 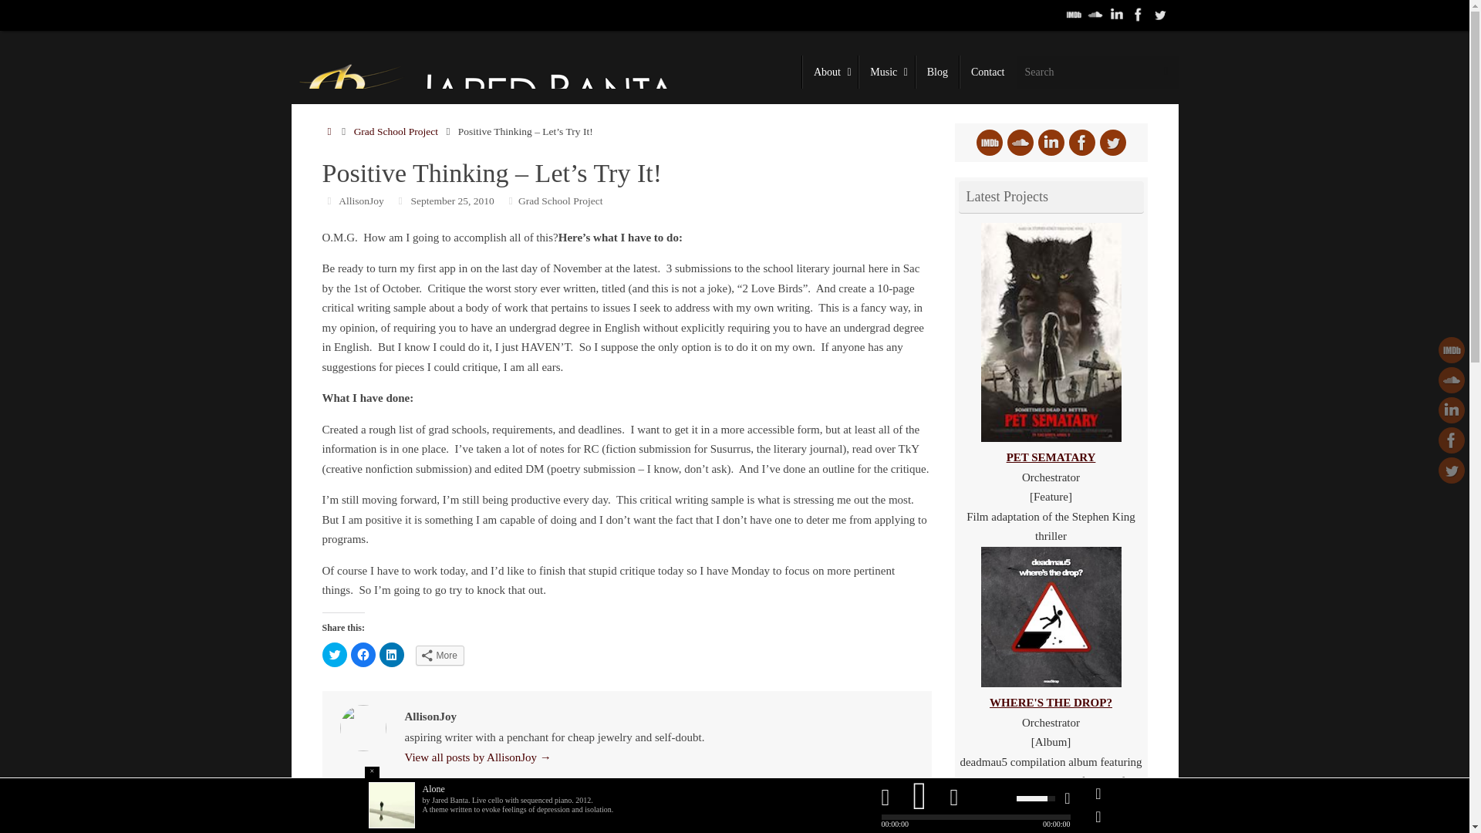 I want to click on AllisonJoy, so click(x=361, y=201).